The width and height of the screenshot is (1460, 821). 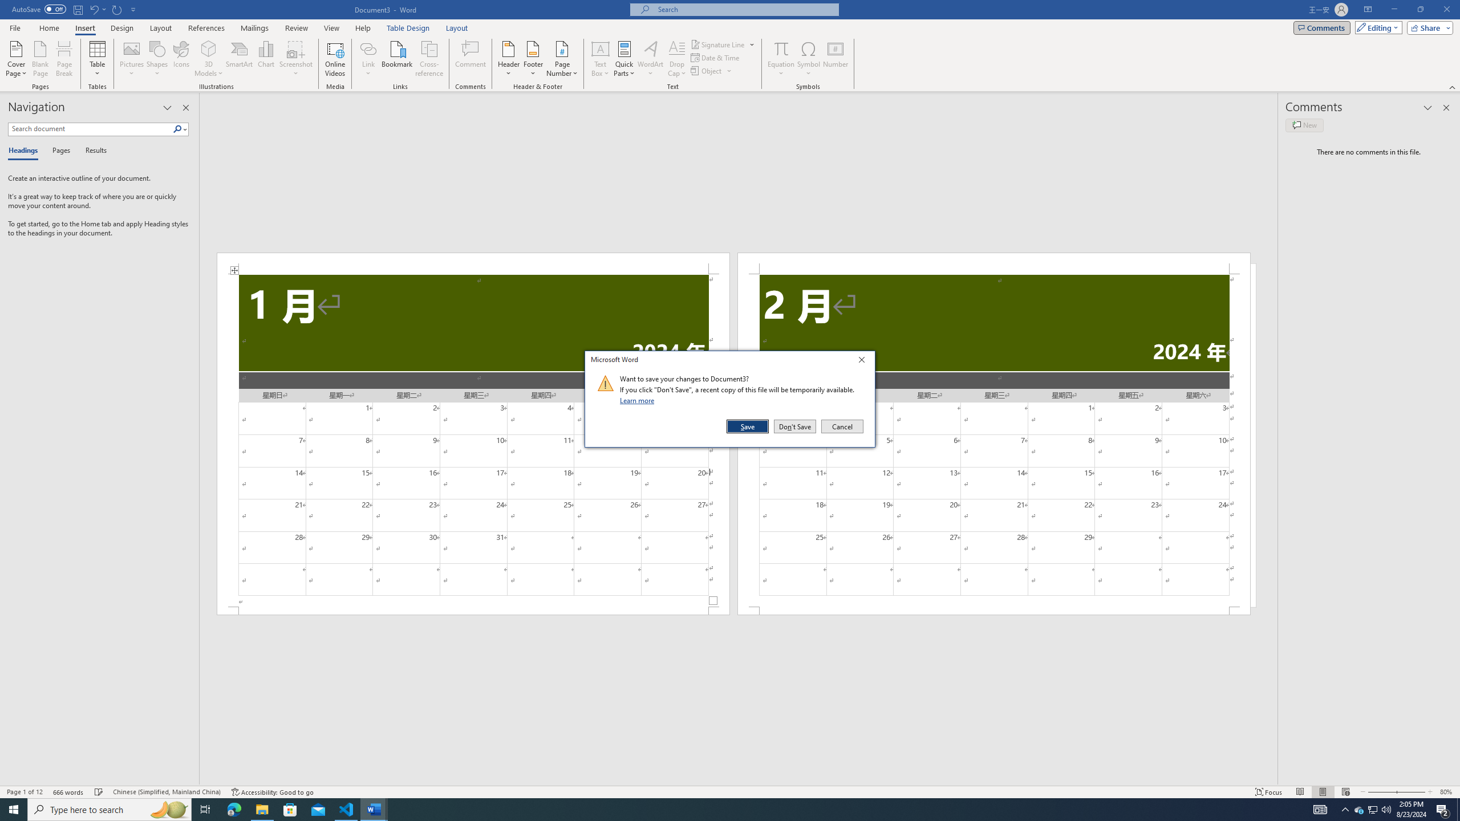 I want to click on Blank Page, so click(x=41, y=59).